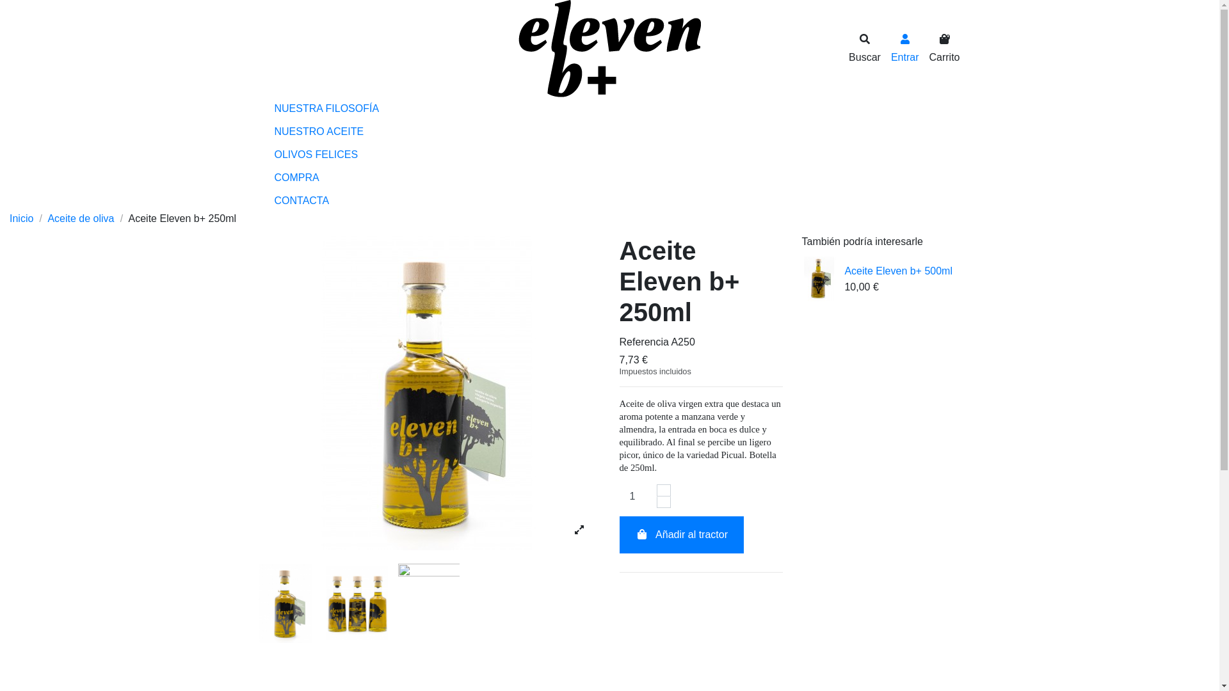 The width and height of the screenshot is (1229, 691). Describe the element at coordinates (944, 49) in the screenshot. I see `0
Carrito` at that location.